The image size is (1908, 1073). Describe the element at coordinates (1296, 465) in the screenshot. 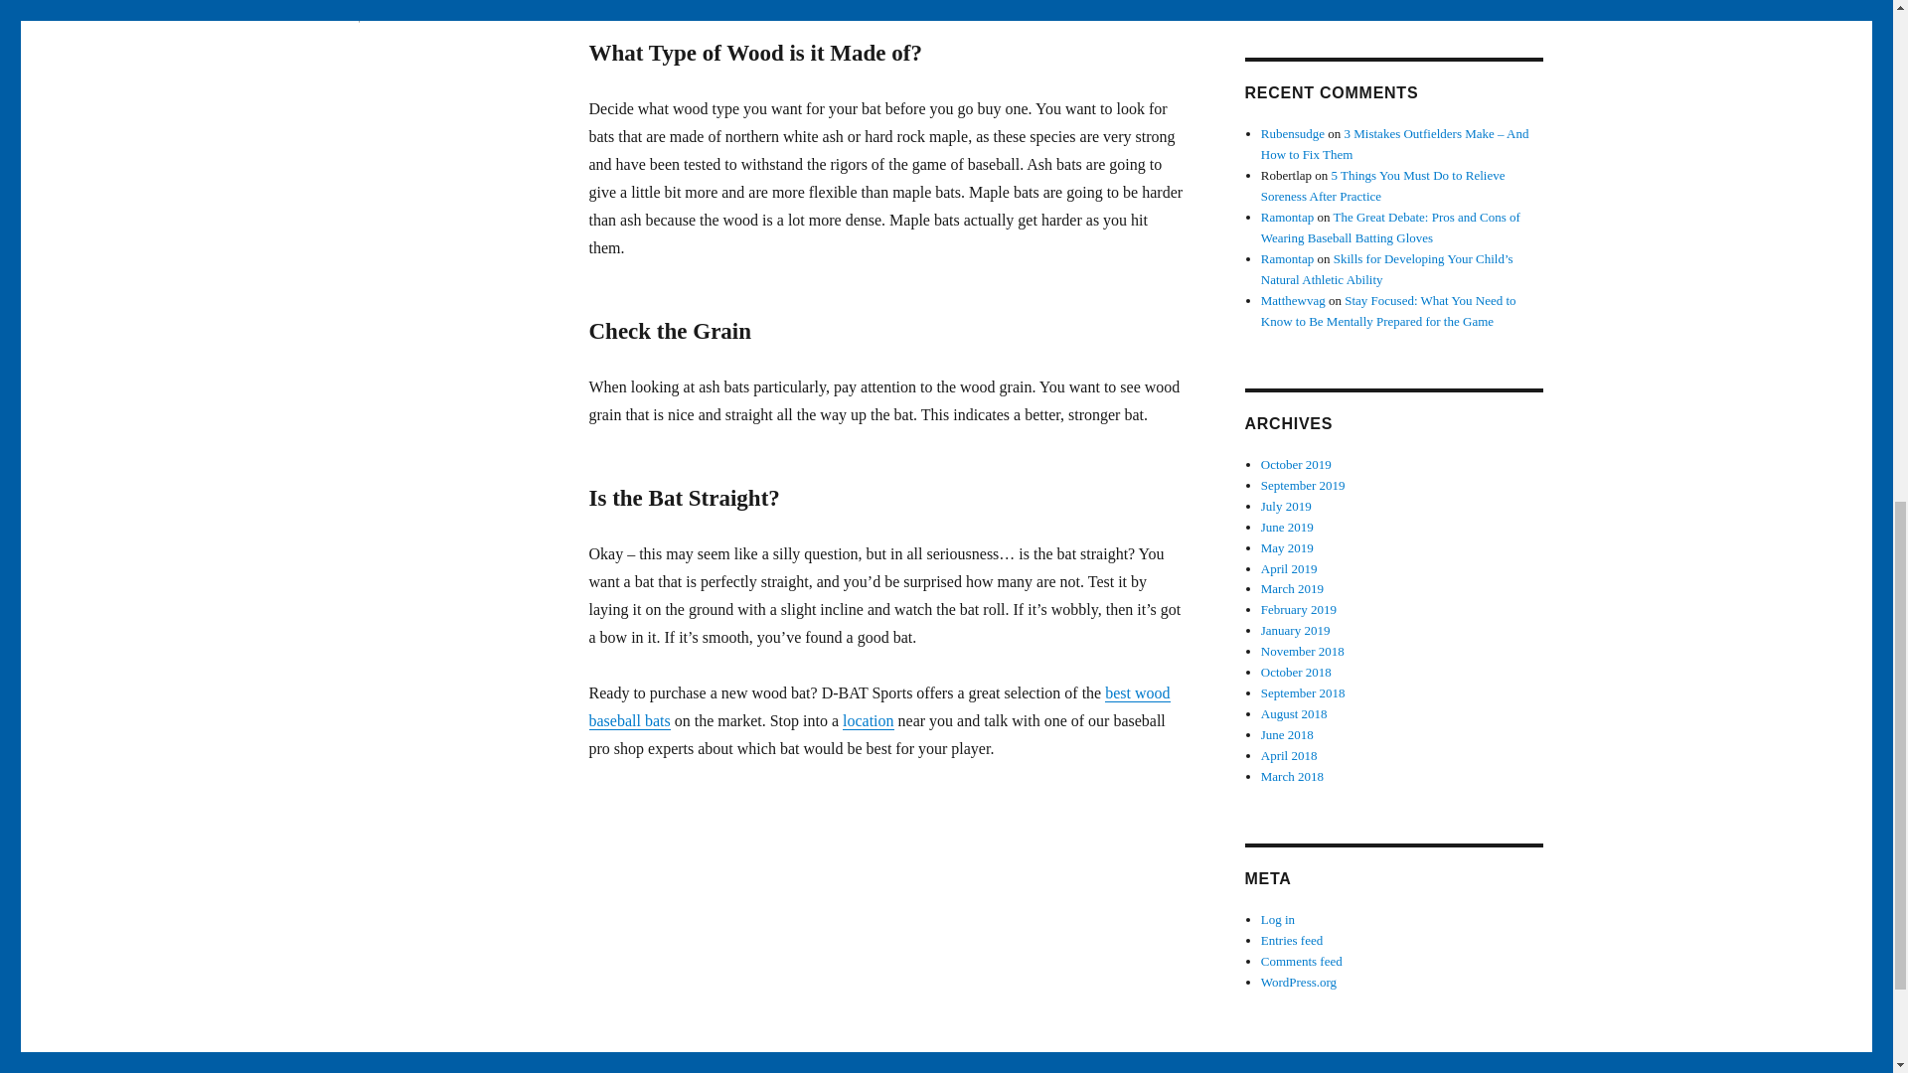

I see `September 2019` at that location.